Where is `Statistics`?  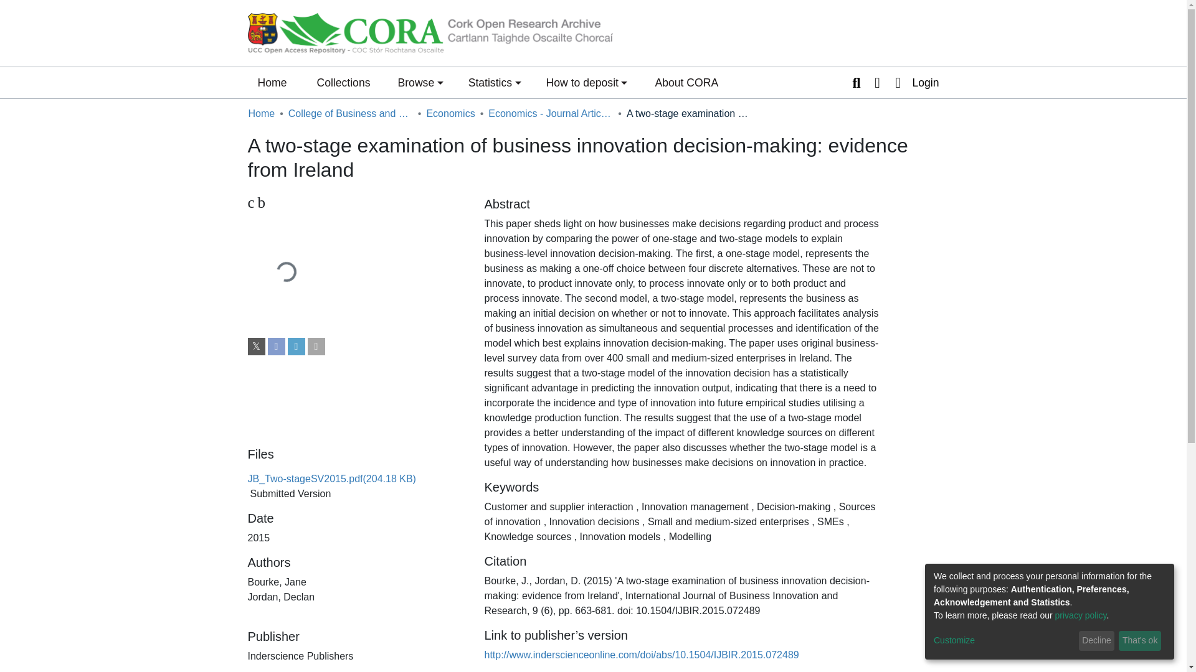
Statistics is located at coordinates (495, 82).